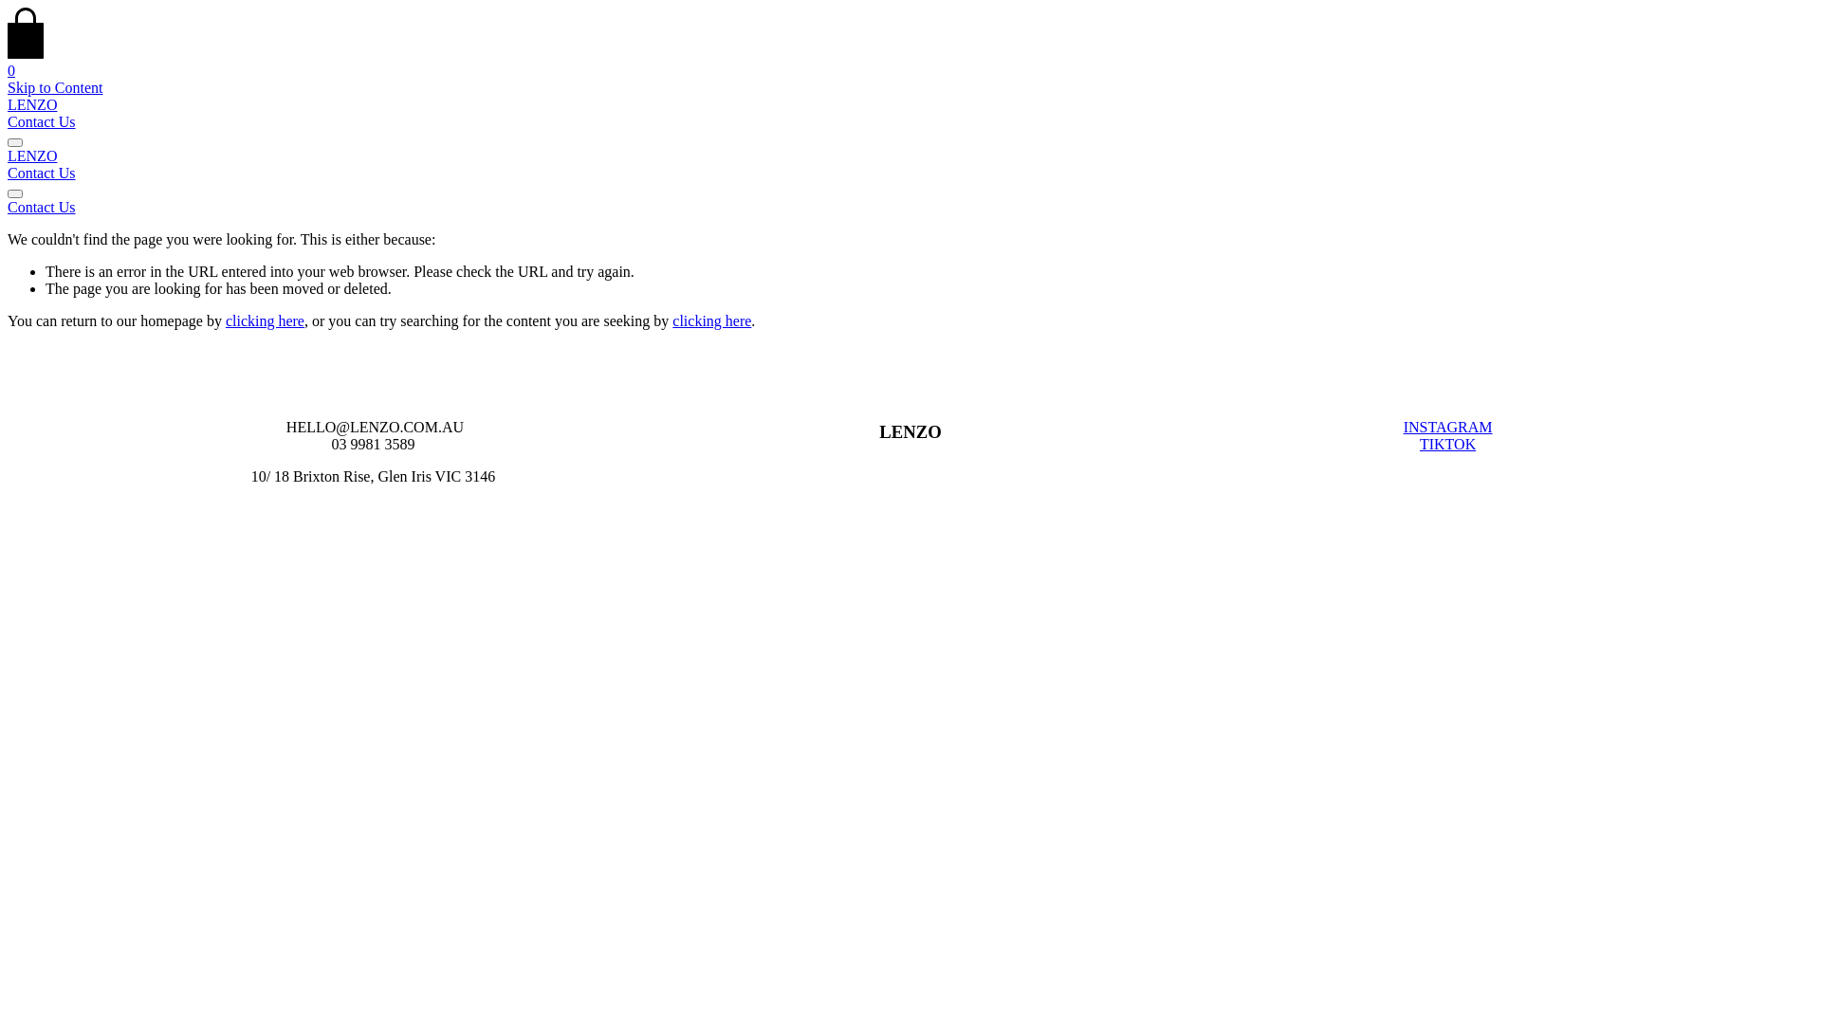 This screenshot has height=1024, width=1821. What do you see at coordinates (32, 104) in the screenshot?
I see `LENZO` at bounding box center [32, 104].